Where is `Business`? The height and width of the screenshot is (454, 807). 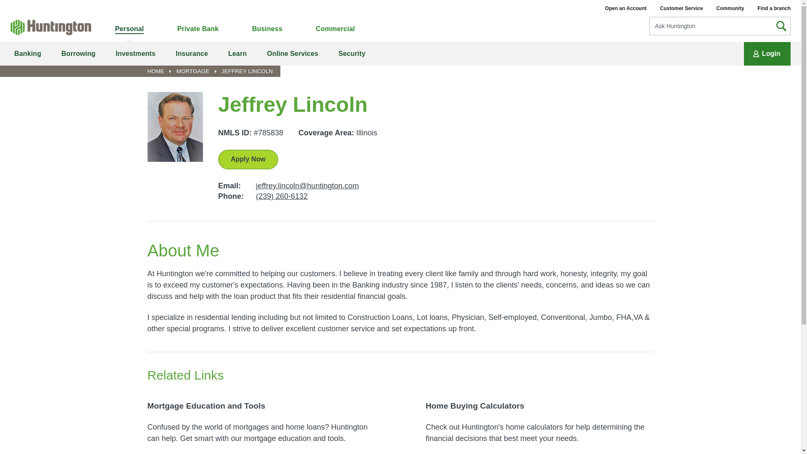
Business is located at coordinates (267, 29).